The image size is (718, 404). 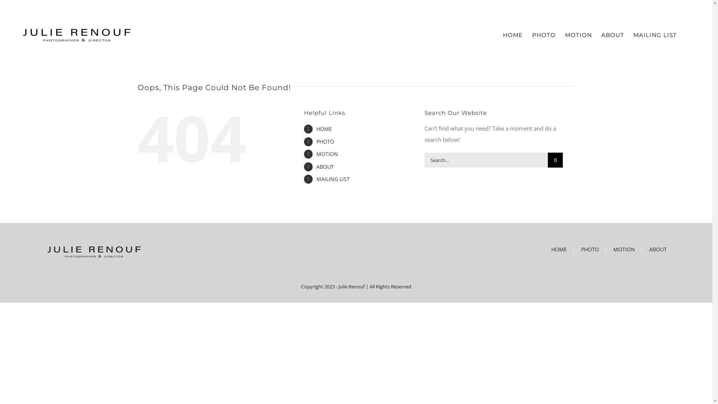 What do you see at coordinates (324, 129) in the screenshot?
I see `HOME` at bounding box center [324, 129].